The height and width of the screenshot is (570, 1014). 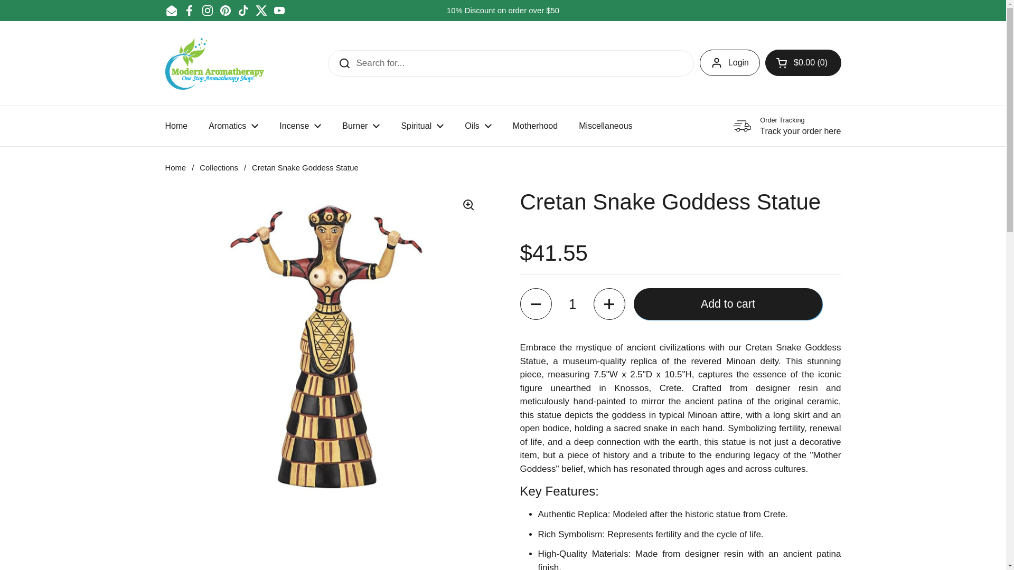 What do you see at coordinates (572, 304) in the screenshot?
I see `1` at bounding box center [572, 304].